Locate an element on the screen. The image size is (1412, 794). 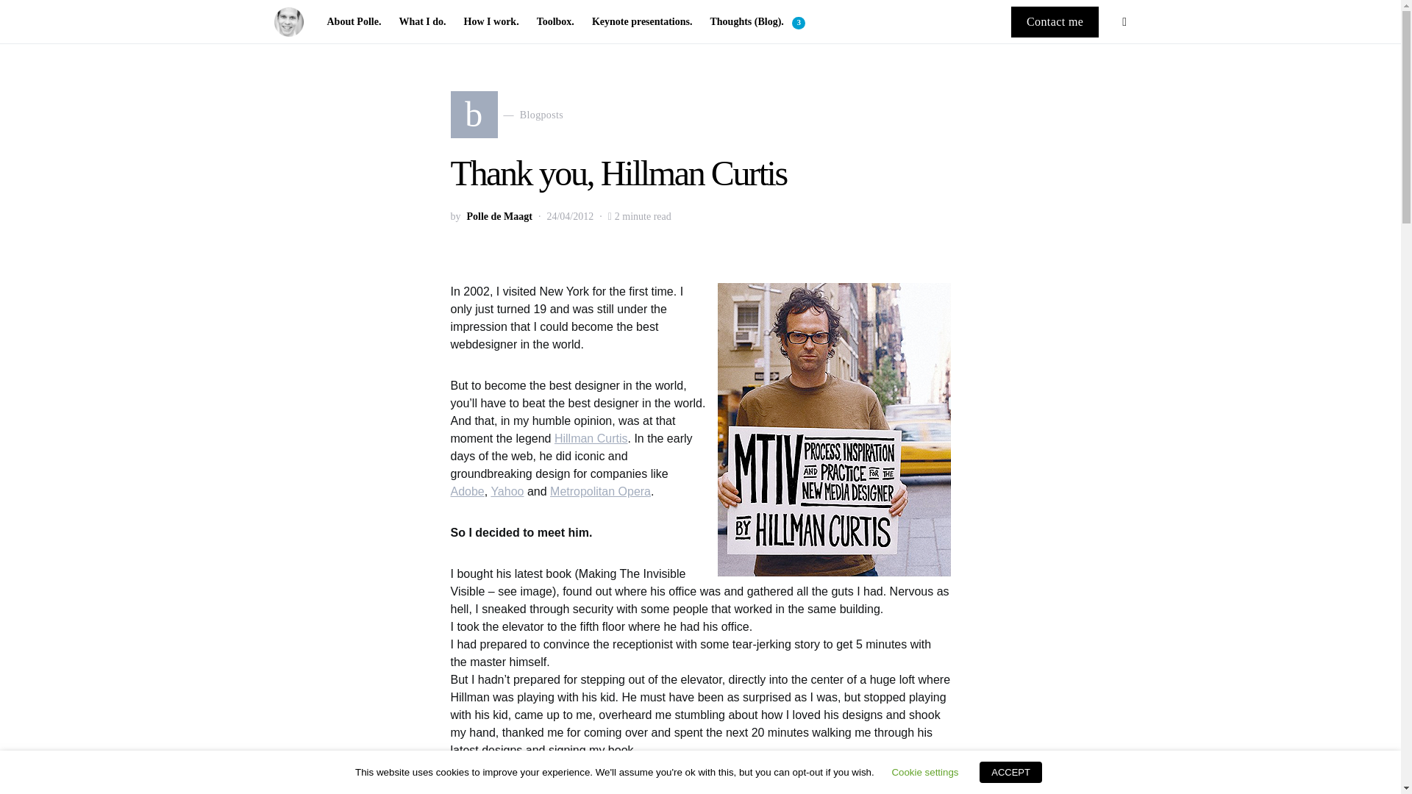
Polle de Maagt is located at coordinates (357, 22).